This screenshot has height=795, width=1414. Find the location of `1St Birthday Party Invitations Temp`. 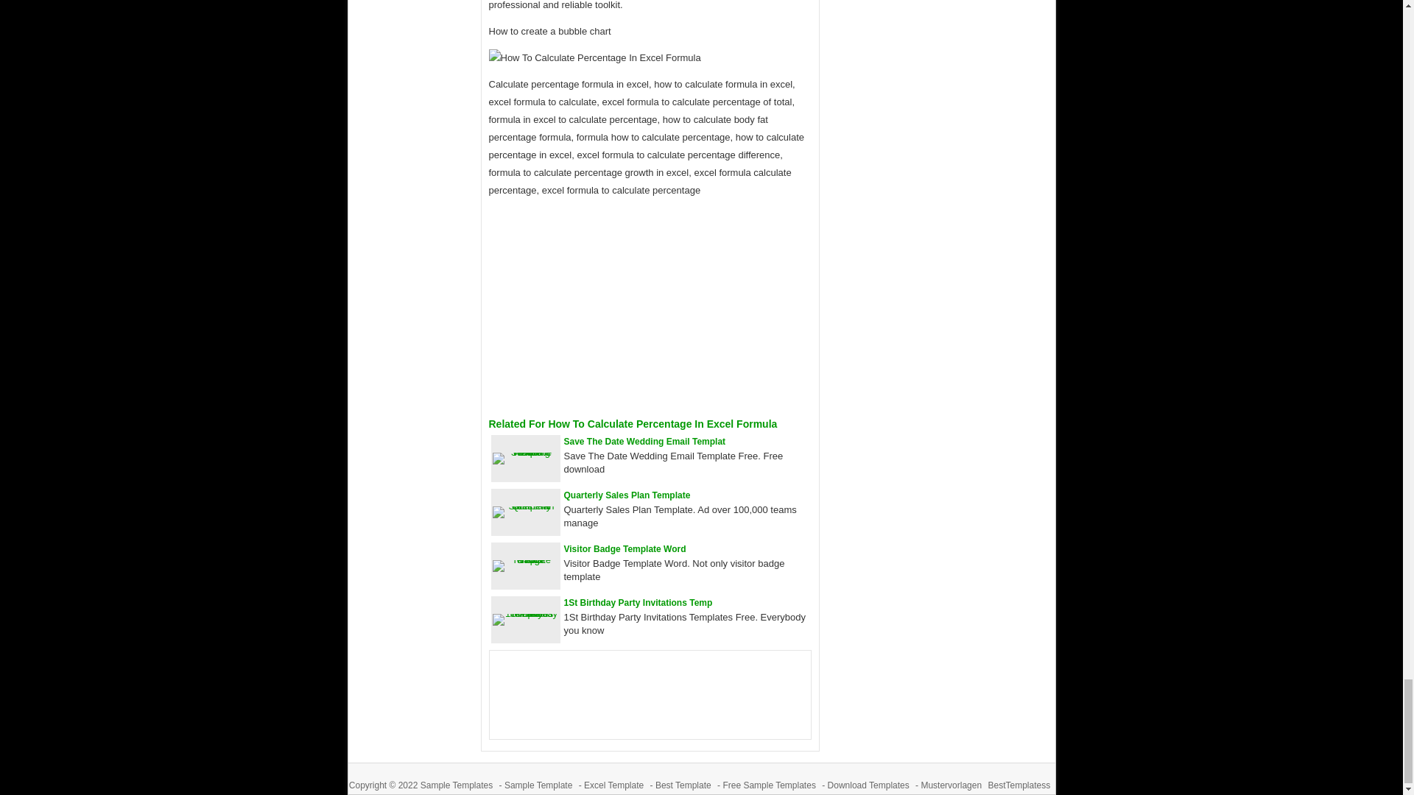

1St Birthday Party Invitations Temp is located at coordinates (638, 603).